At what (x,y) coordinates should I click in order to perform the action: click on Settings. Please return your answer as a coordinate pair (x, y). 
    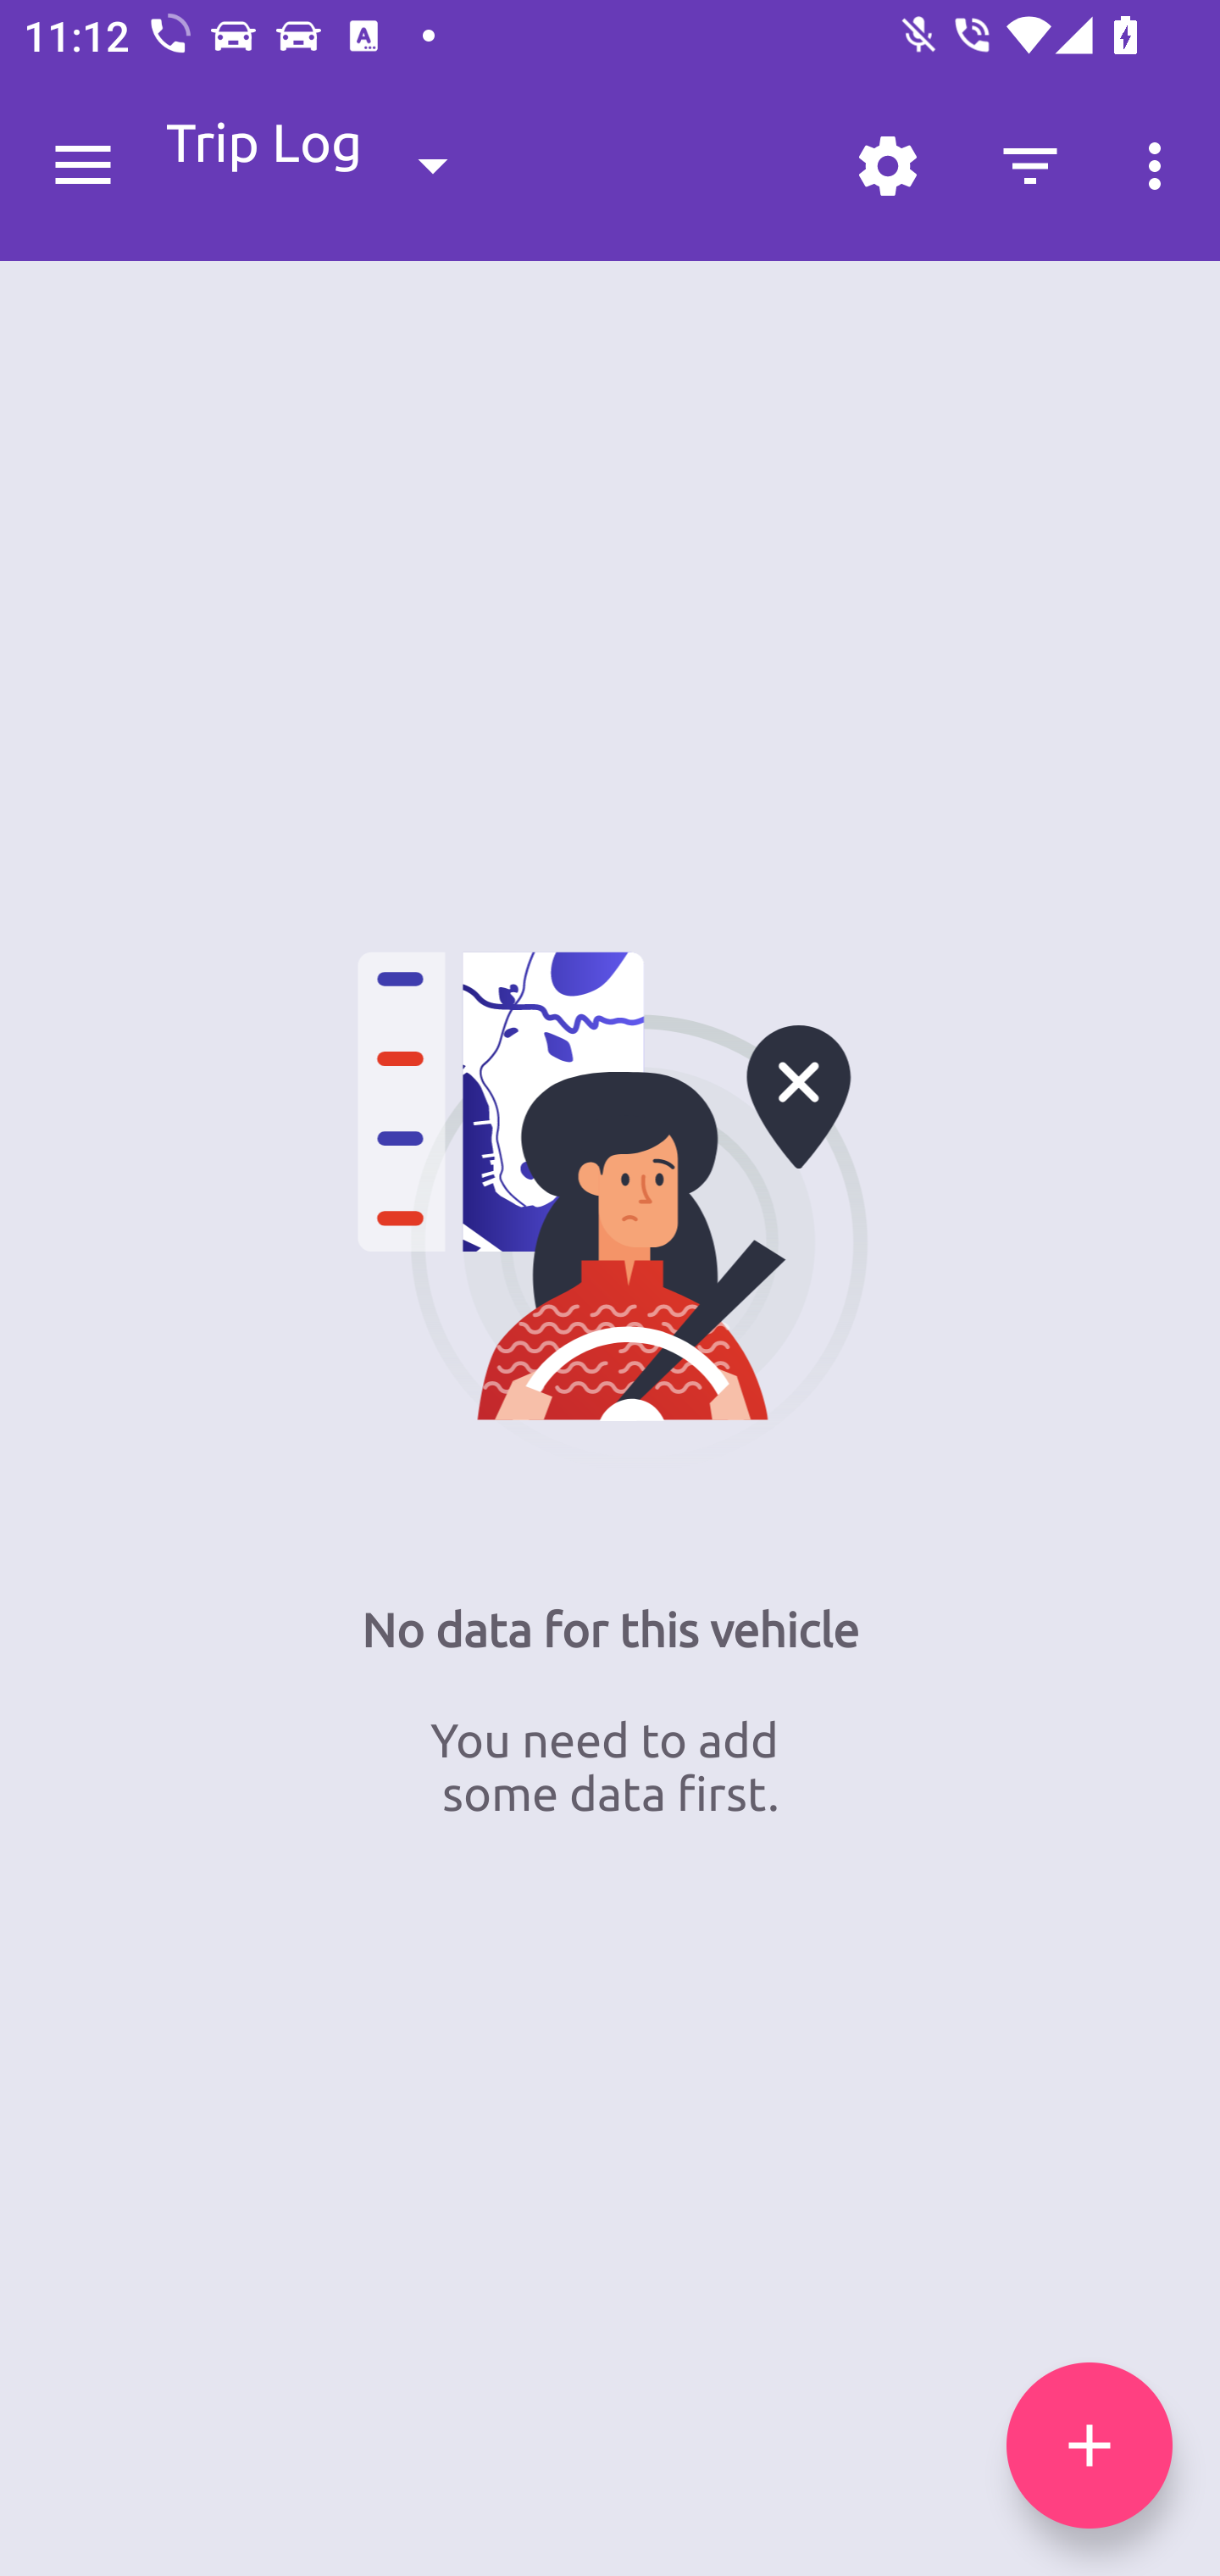
    Looking at the image, I should click on (887, 166).